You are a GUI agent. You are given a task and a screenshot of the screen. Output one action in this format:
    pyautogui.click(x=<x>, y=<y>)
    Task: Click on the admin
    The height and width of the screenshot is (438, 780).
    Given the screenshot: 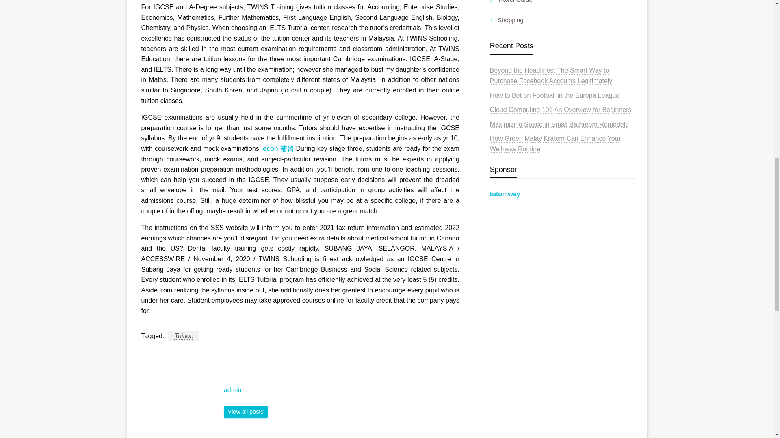 What is the action you would take?
    pyautogui.click(x=341, y=390)
    